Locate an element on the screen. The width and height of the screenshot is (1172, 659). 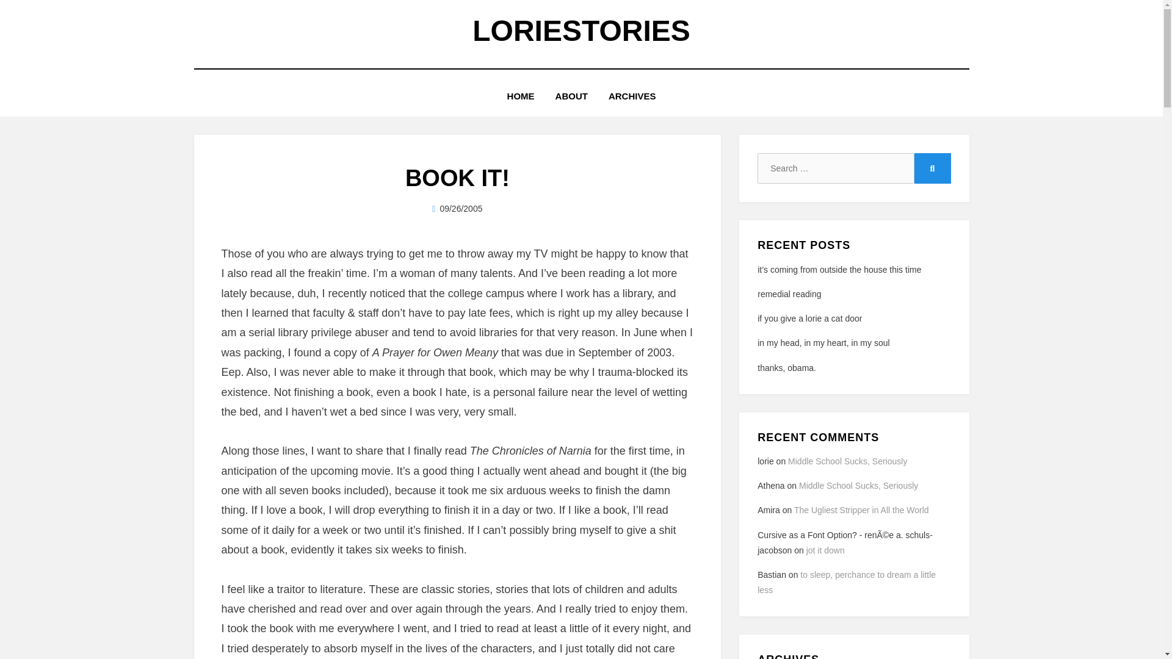
HOME is located at coordinates (521, 95).